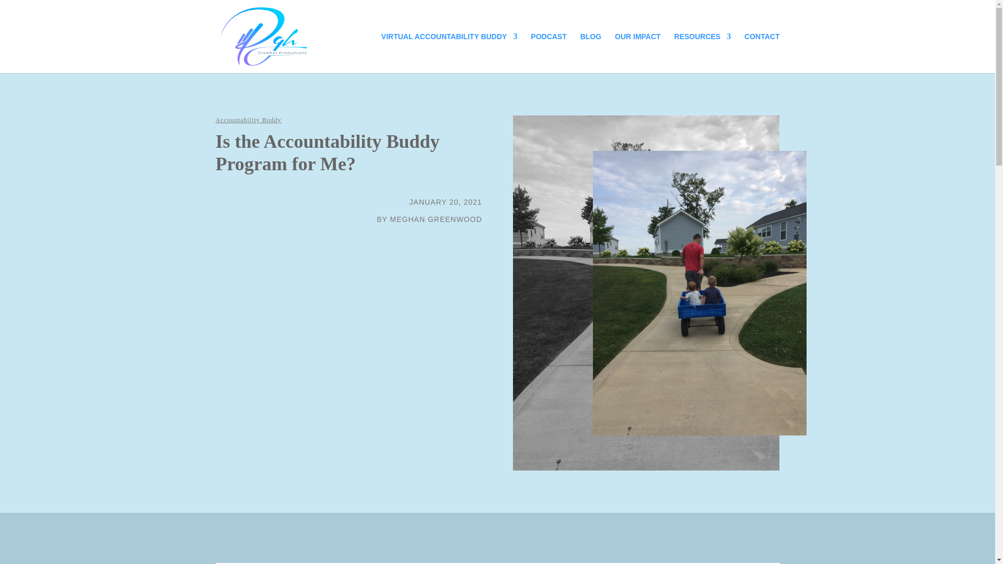 The width and height of the screenshot is (1003, 564). What do you see at coordinates (762, 53) in the screenshot?
I see `CONTACT` at bounding box center [762, 53].